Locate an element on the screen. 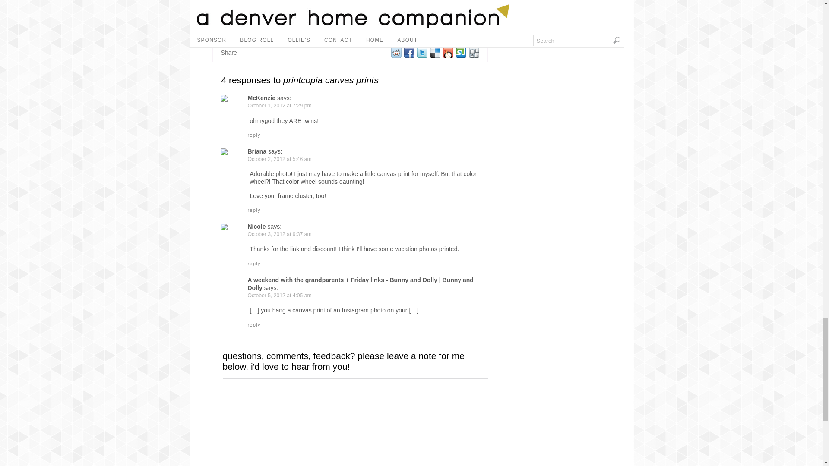 The height and width of the screenshot is (466, 829). Share on Reddit is located at coordinates (396, 53).